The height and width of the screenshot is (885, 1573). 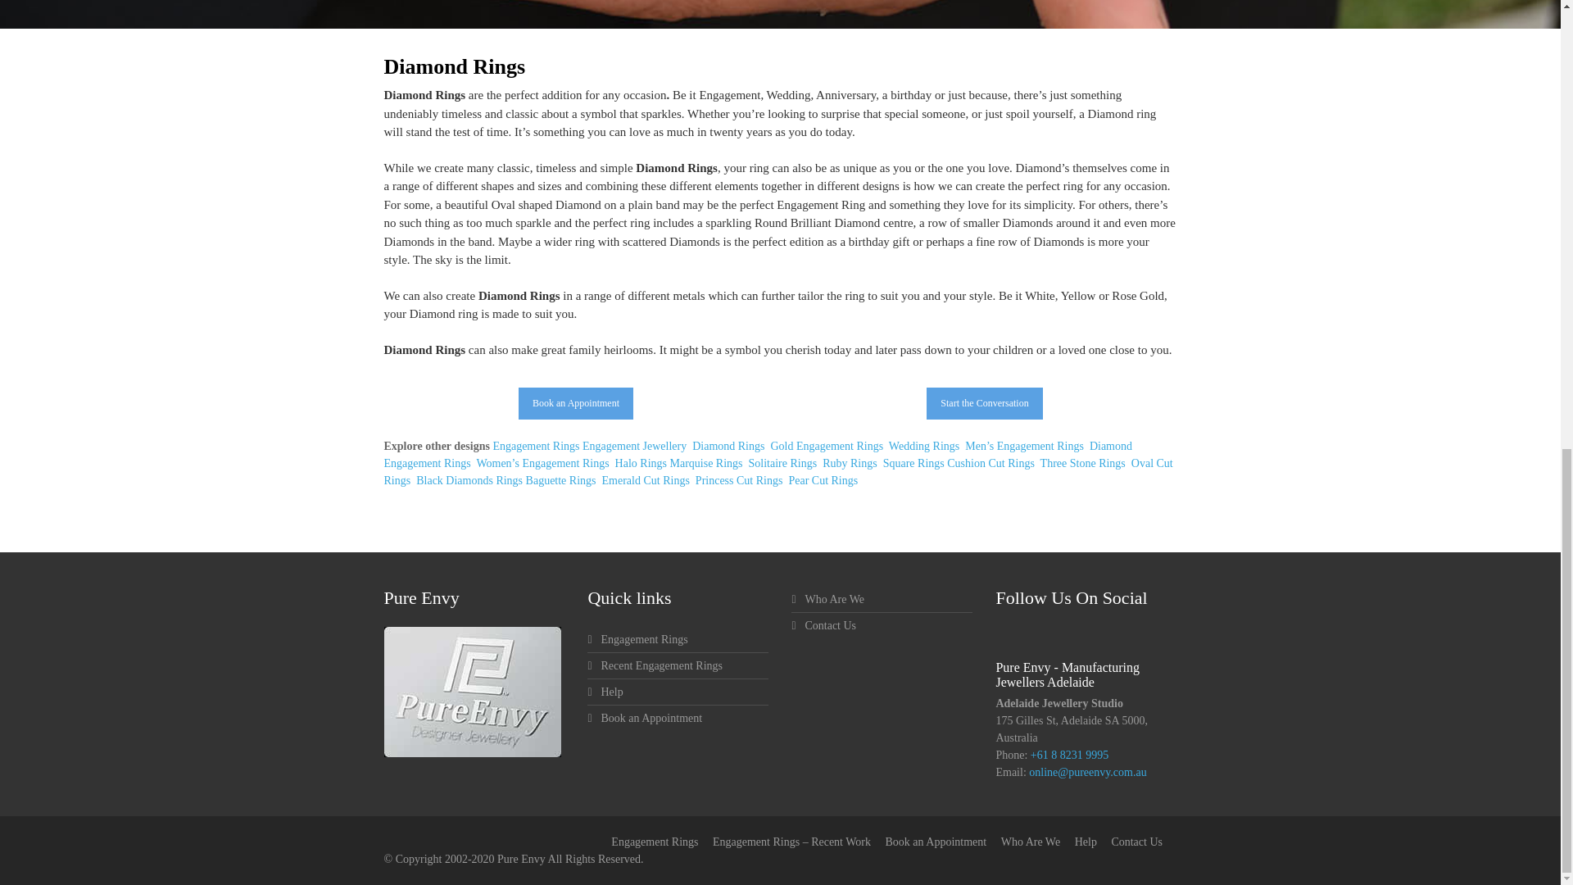 I want to click on Start the Conversation, so click(x=983, y=403).